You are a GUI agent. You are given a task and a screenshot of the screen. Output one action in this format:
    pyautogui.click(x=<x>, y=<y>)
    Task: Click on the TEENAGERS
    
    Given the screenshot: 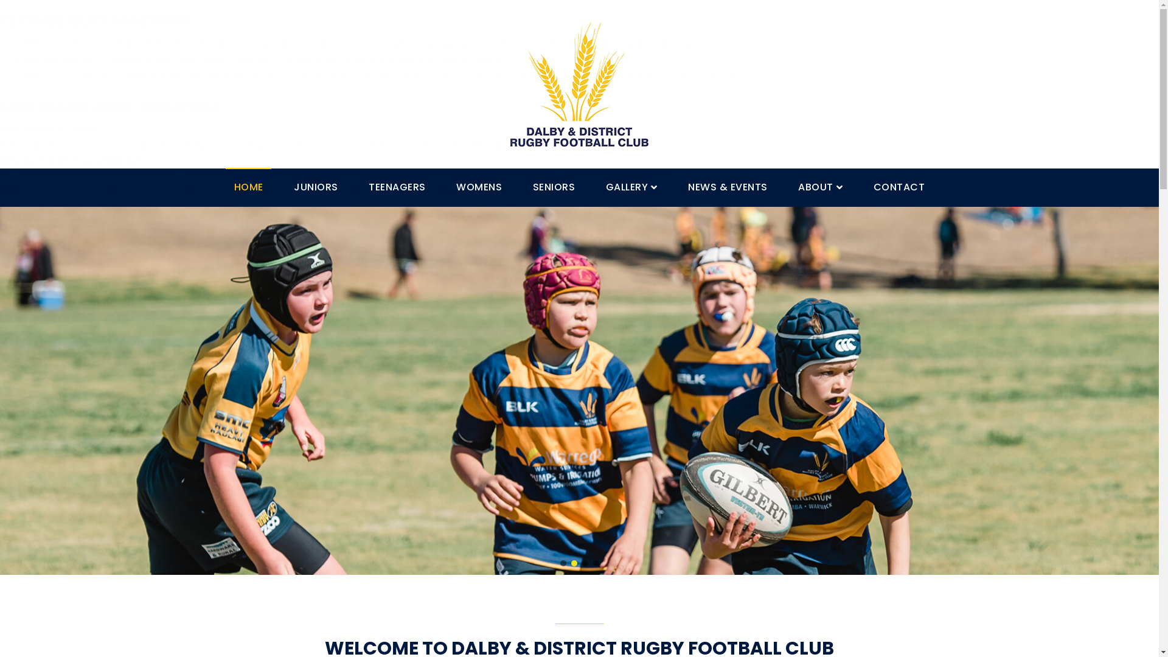 What is the action you would take?
    pyautogui.click(x=397, y=187)
    